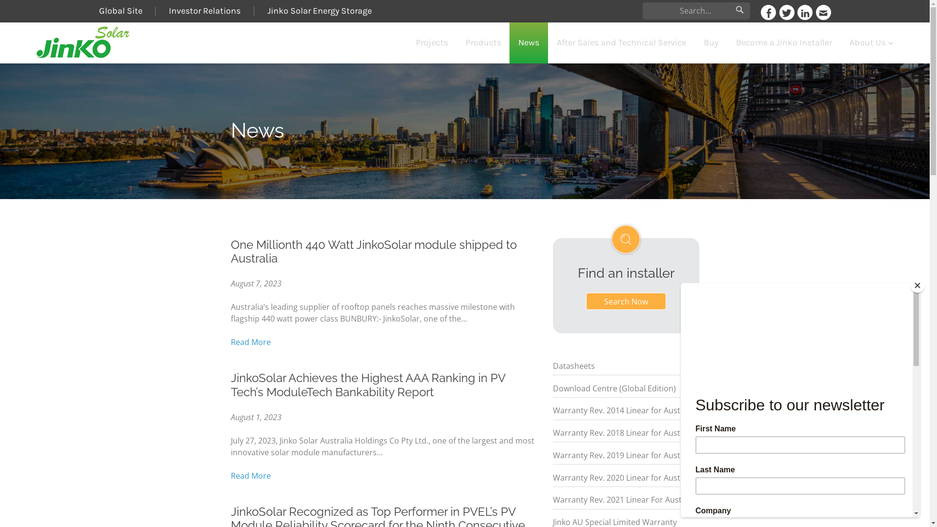 The width and height of the screenshot is (937, 527). What do you see at coordinates (256, 284) in the screenshot?
I see `August 7, 2023` at bounding box center [256, 284].